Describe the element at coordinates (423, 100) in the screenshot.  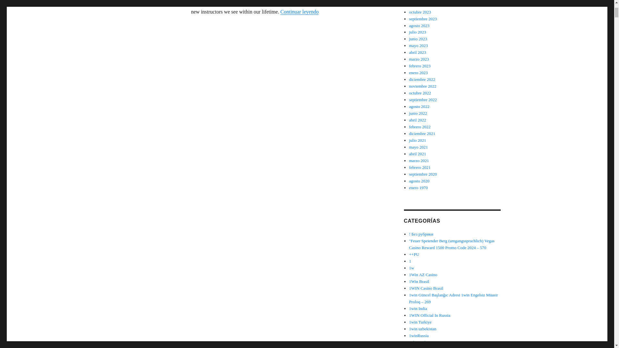
I see `septiembre 2022` at that location.